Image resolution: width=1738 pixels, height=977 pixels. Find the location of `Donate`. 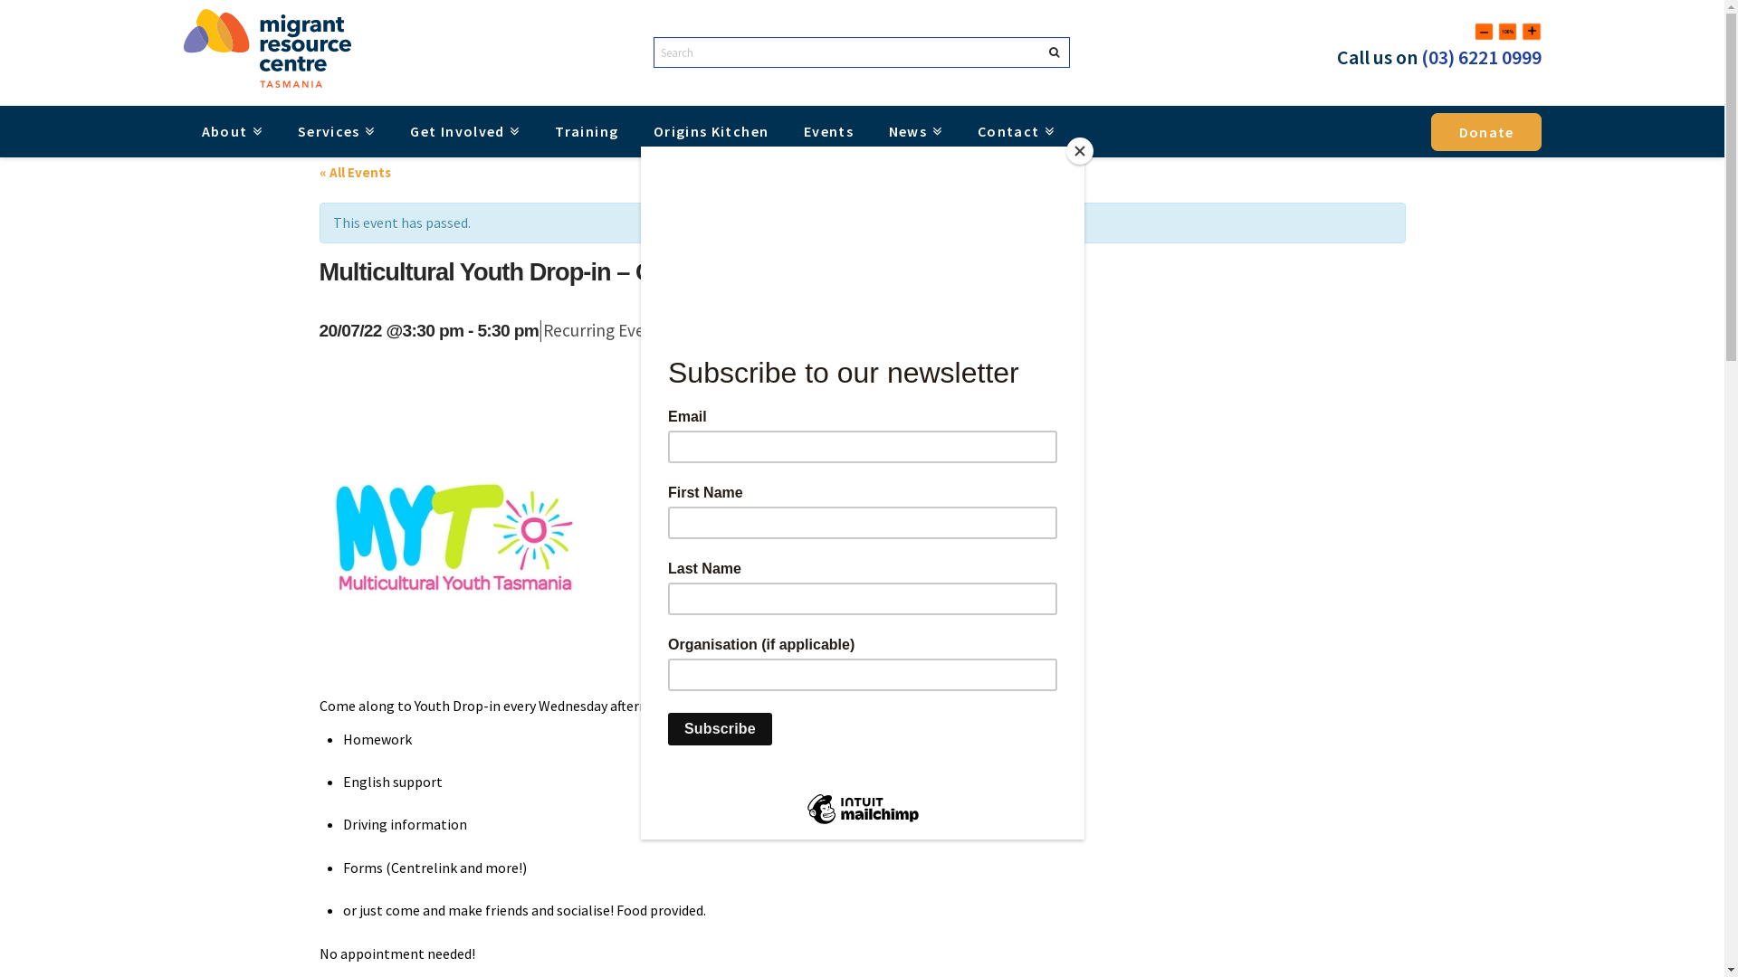

Donate is located at coordinates (1486, 132).